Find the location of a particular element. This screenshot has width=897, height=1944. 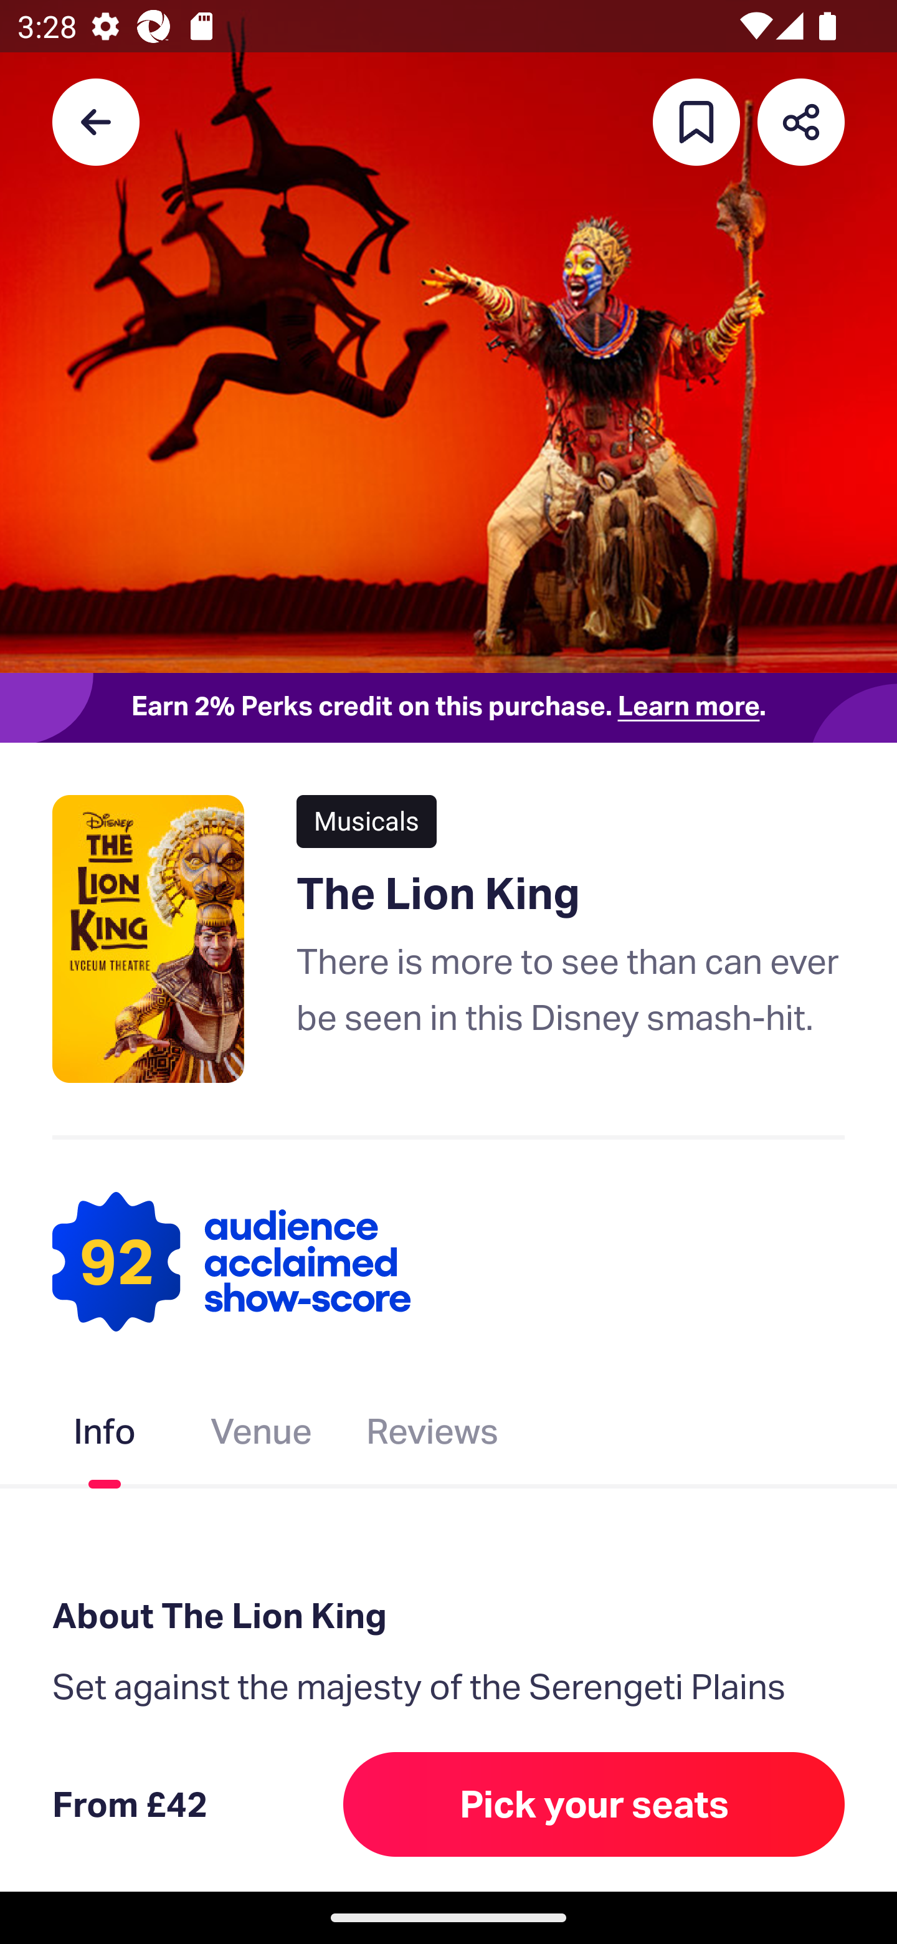

About The Lion King is located at coordinates (448, 1616).